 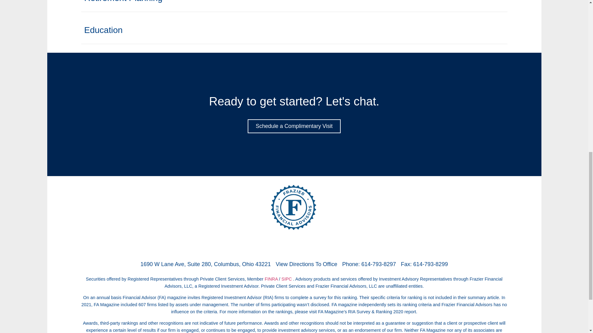 I want to click on View Directions To Office, so click(x=306, y=264).